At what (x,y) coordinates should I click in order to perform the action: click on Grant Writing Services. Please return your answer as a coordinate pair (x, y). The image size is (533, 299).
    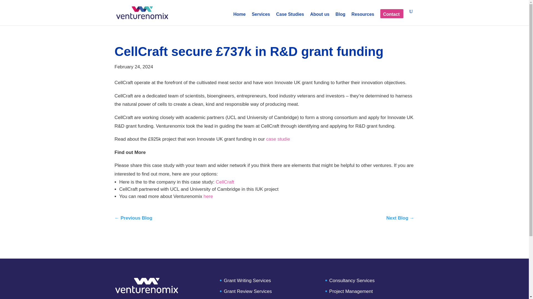
    Looking at the image, I should click on (247, 280).